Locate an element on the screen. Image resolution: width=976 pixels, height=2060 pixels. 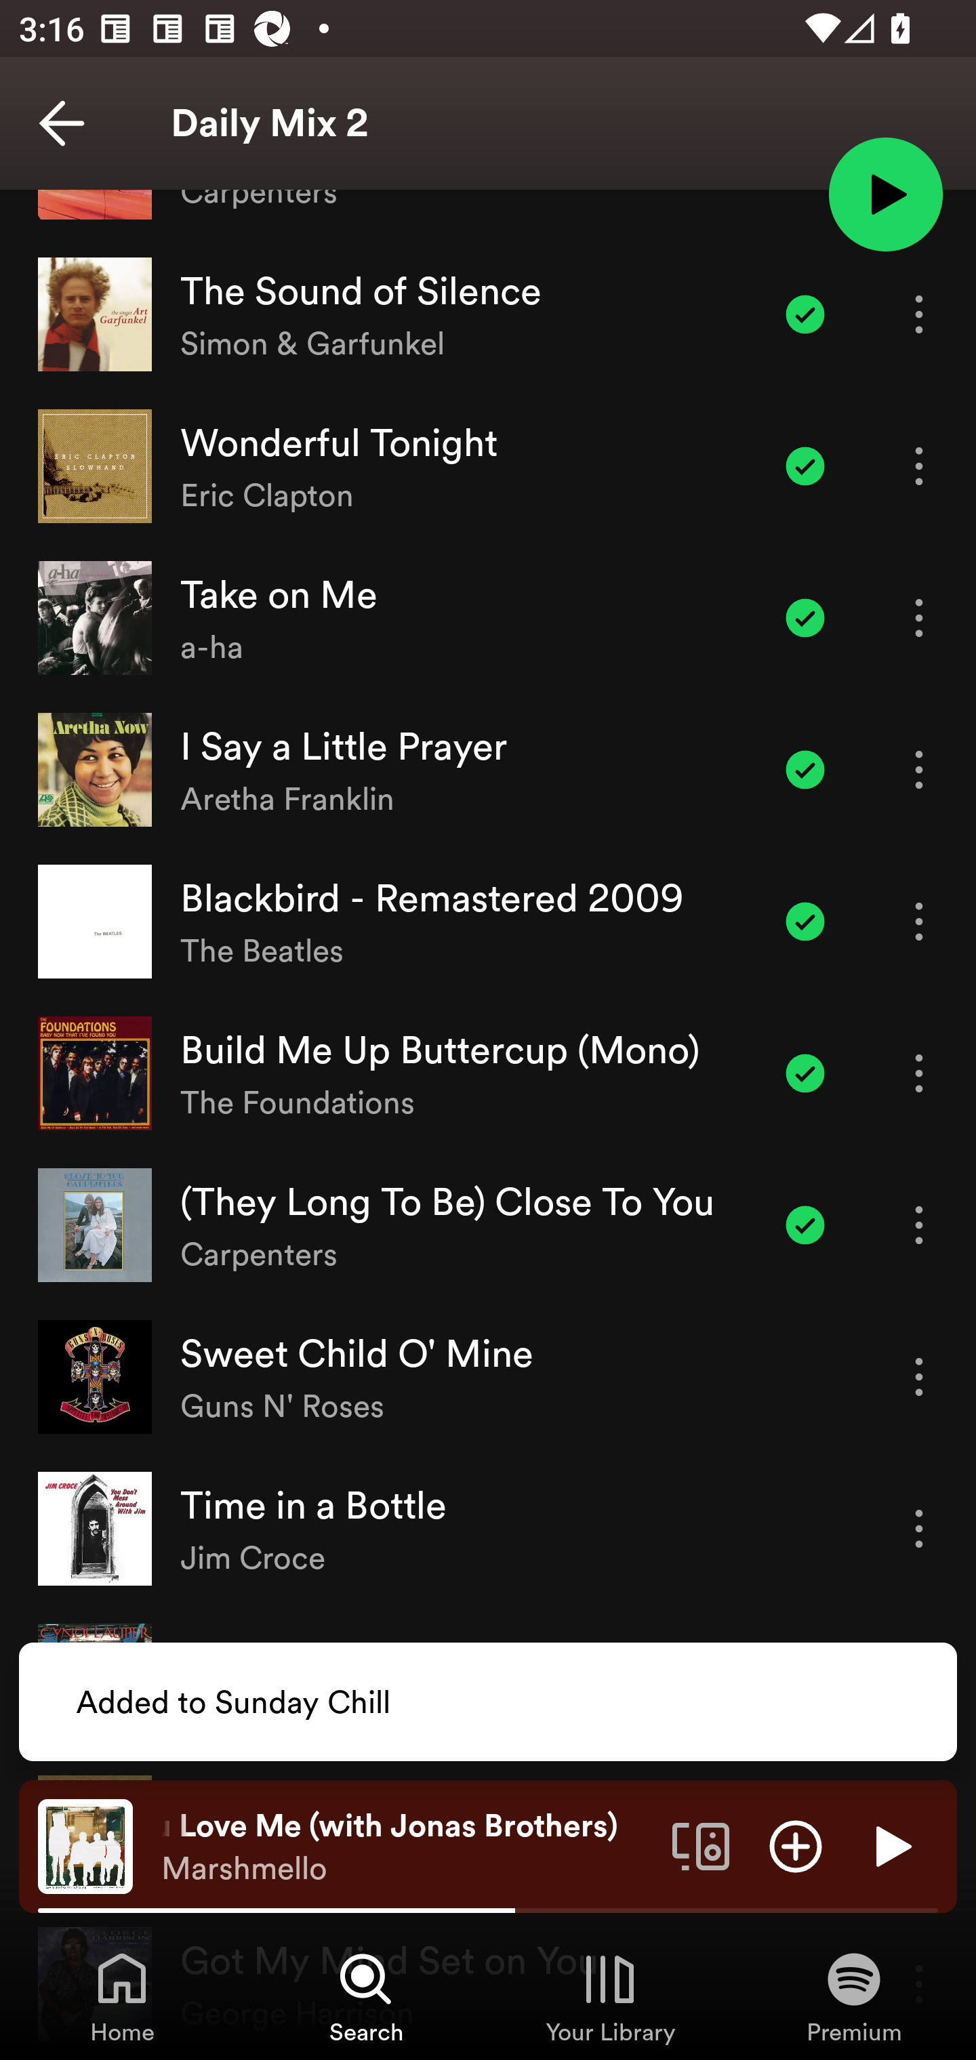
More options for song Blackbird - Remastered 2009 is located at coordinates (919, 922).